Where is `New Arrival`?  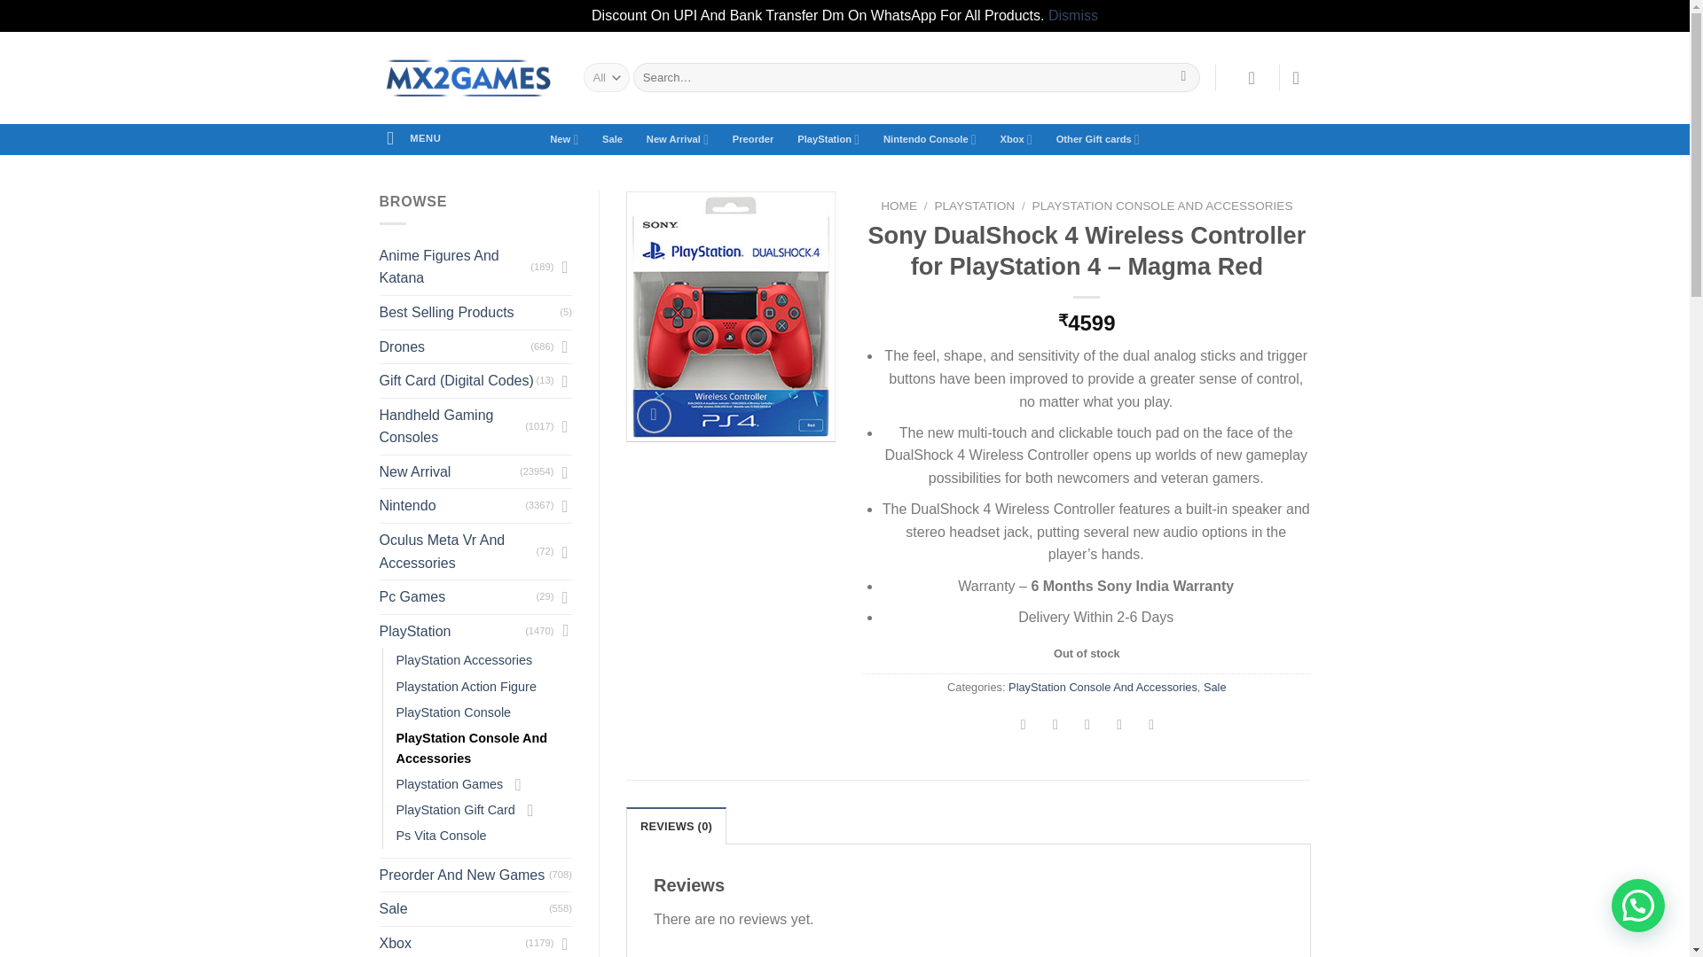
New Arrival is located at coordinates (677, 138).